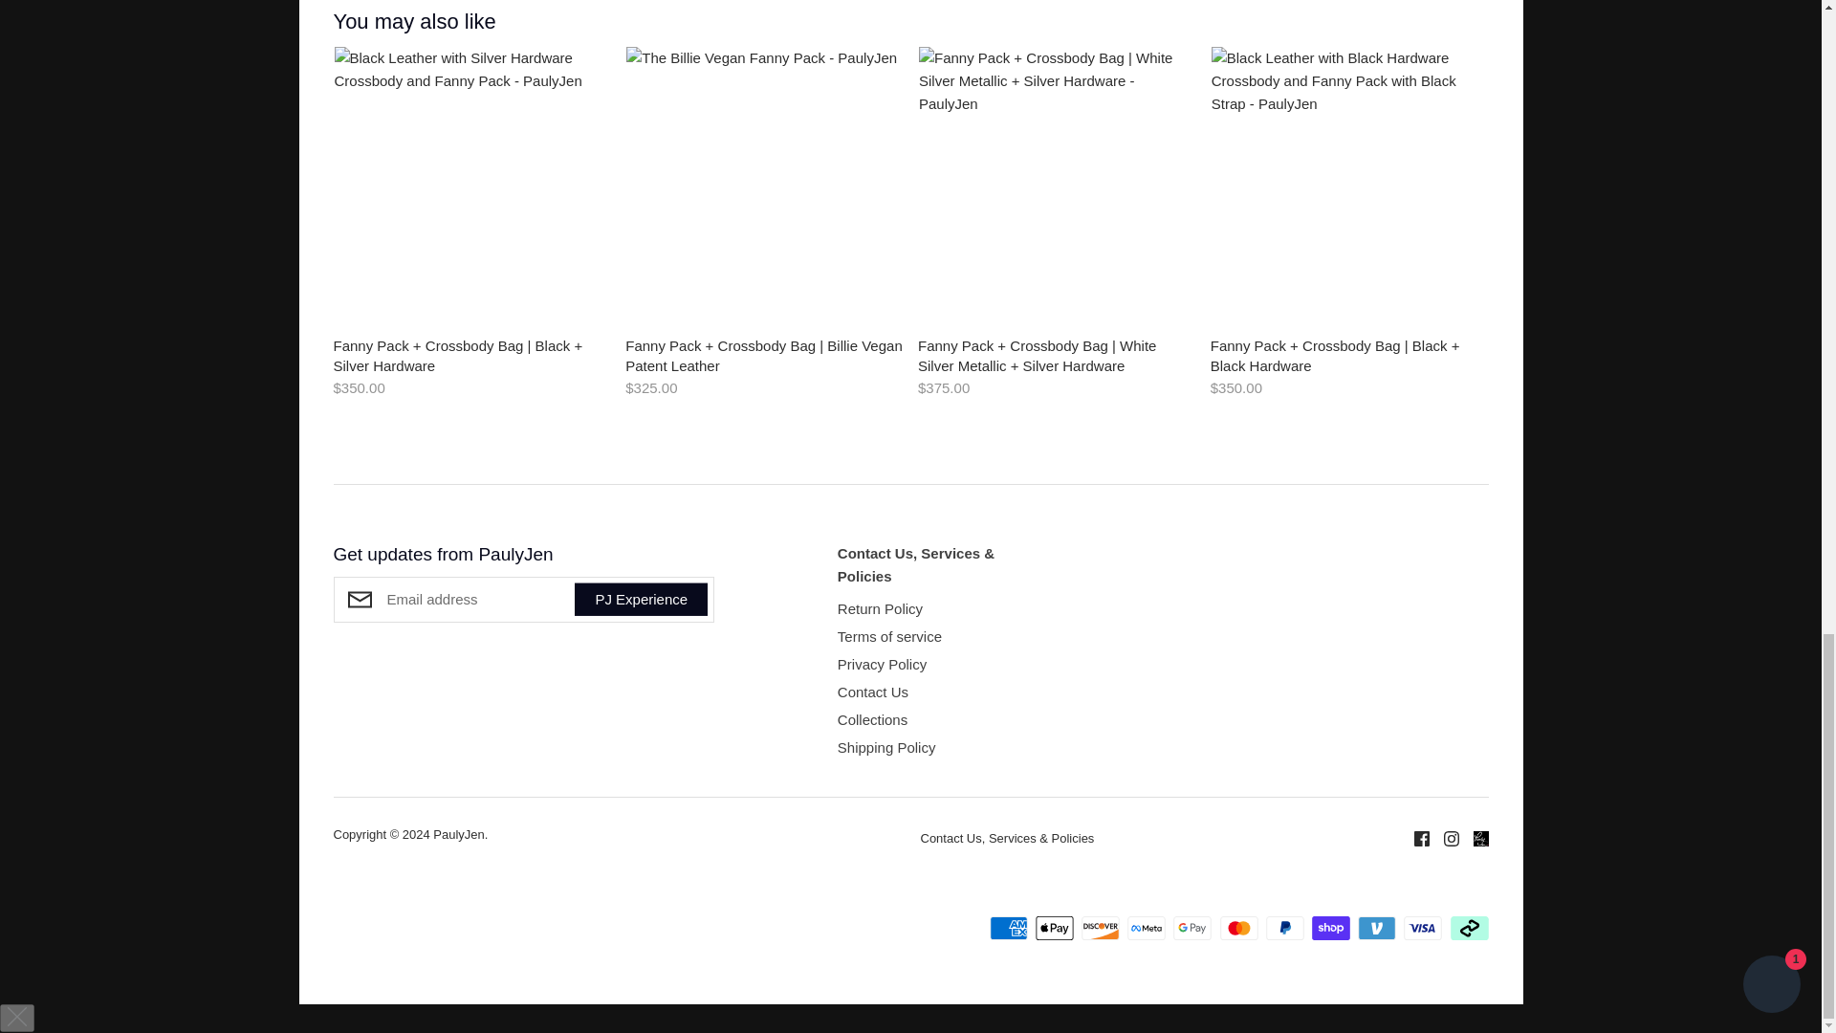  What do you see at coordinates (1054, 928) in the screenshot?
I see `Apple Pay` at bounding box center [1054, 928].